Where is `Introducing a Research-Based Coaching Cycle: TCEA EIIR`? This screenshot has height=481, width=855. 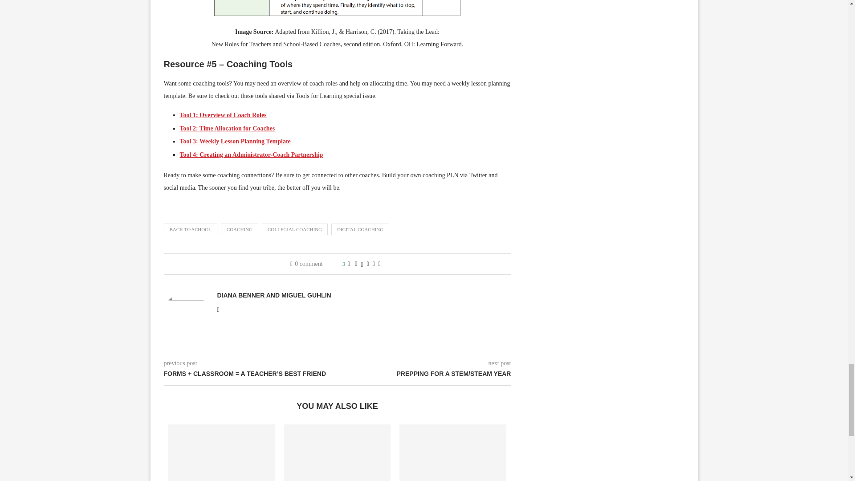
Introducing a Research-Based Coaching Cycle: TCEA EIIR is located at coordinates (452, 452).